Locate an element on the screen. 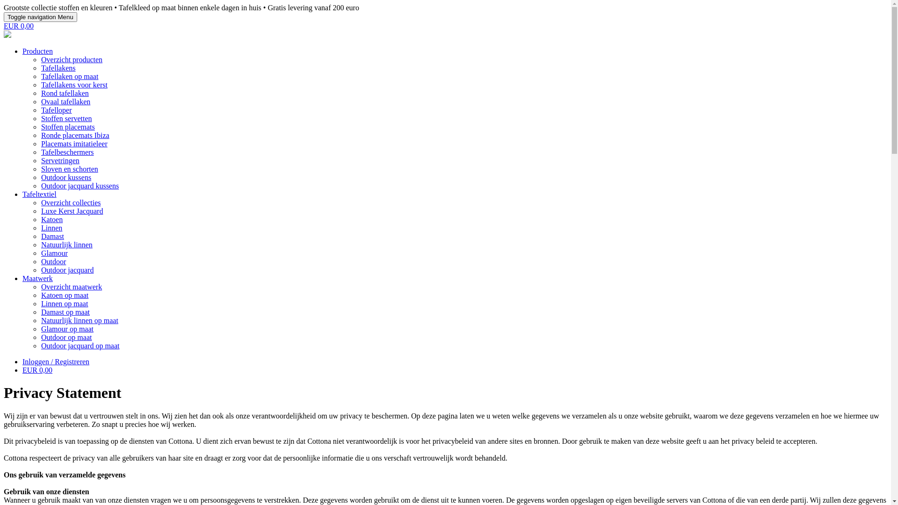  Damast is located at coordinates (52, 237).